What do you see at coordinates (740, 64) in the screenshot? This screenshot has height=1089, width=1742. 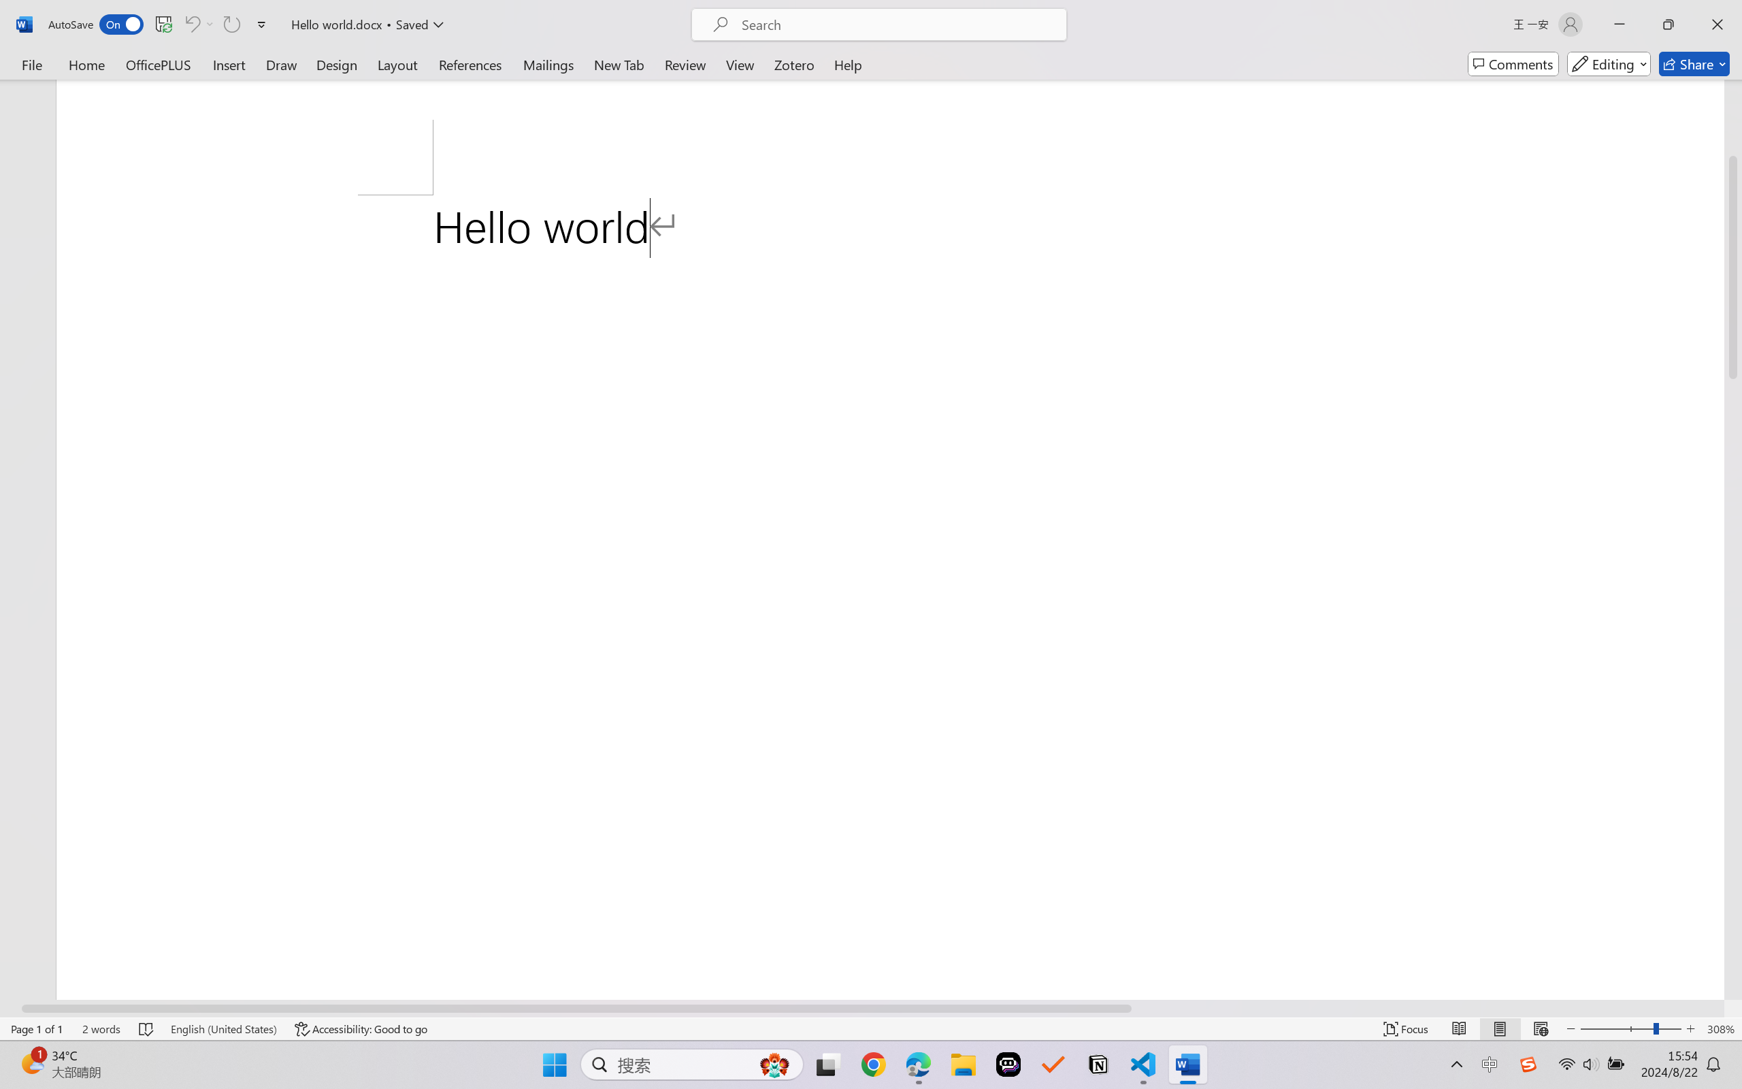 I see `View` at bounding box center [740, 64].